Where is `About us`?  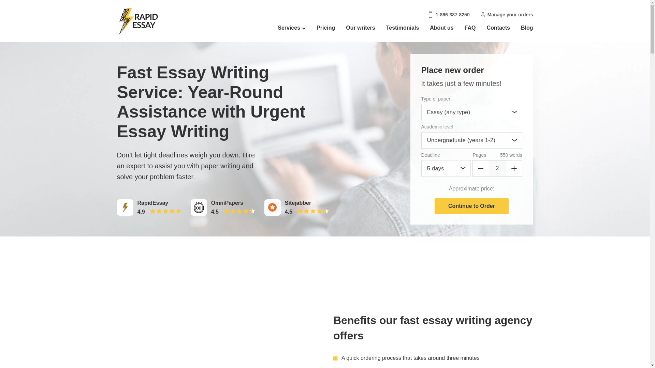
About us is located at coordinates (441, 28).